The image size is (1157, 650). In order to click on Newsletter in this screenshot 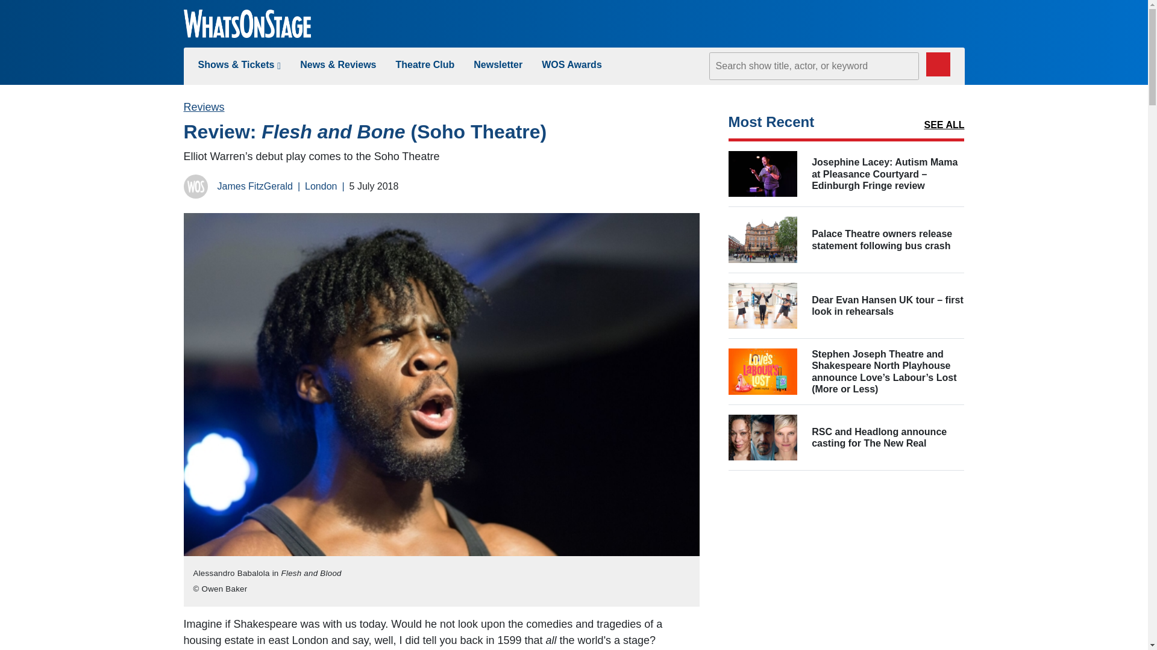, I will do `click(498, 64)`.